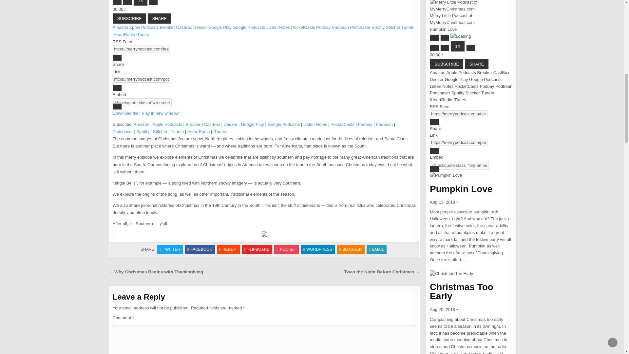  I want to click on Apple Podcasts, so click(144, 27).